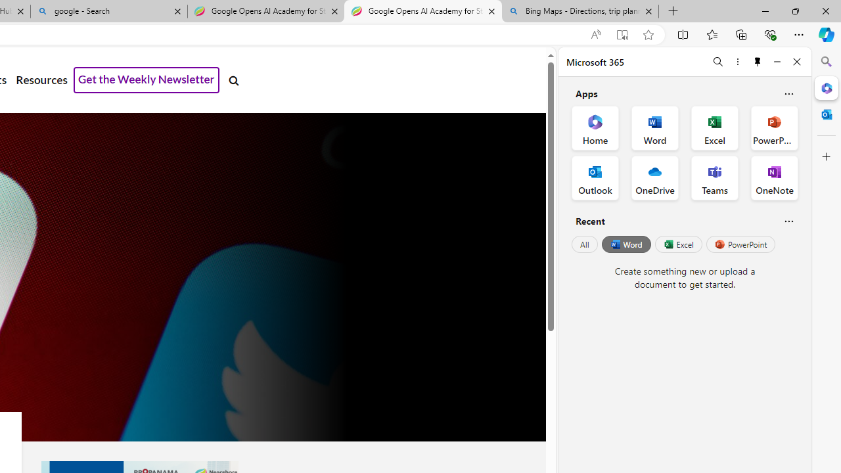 The width and height of the screenshot is (841, 473). What do you see at coordinates (827, 114) in the screenshot?
I see `Outlook` at bounding box center [827, 114].